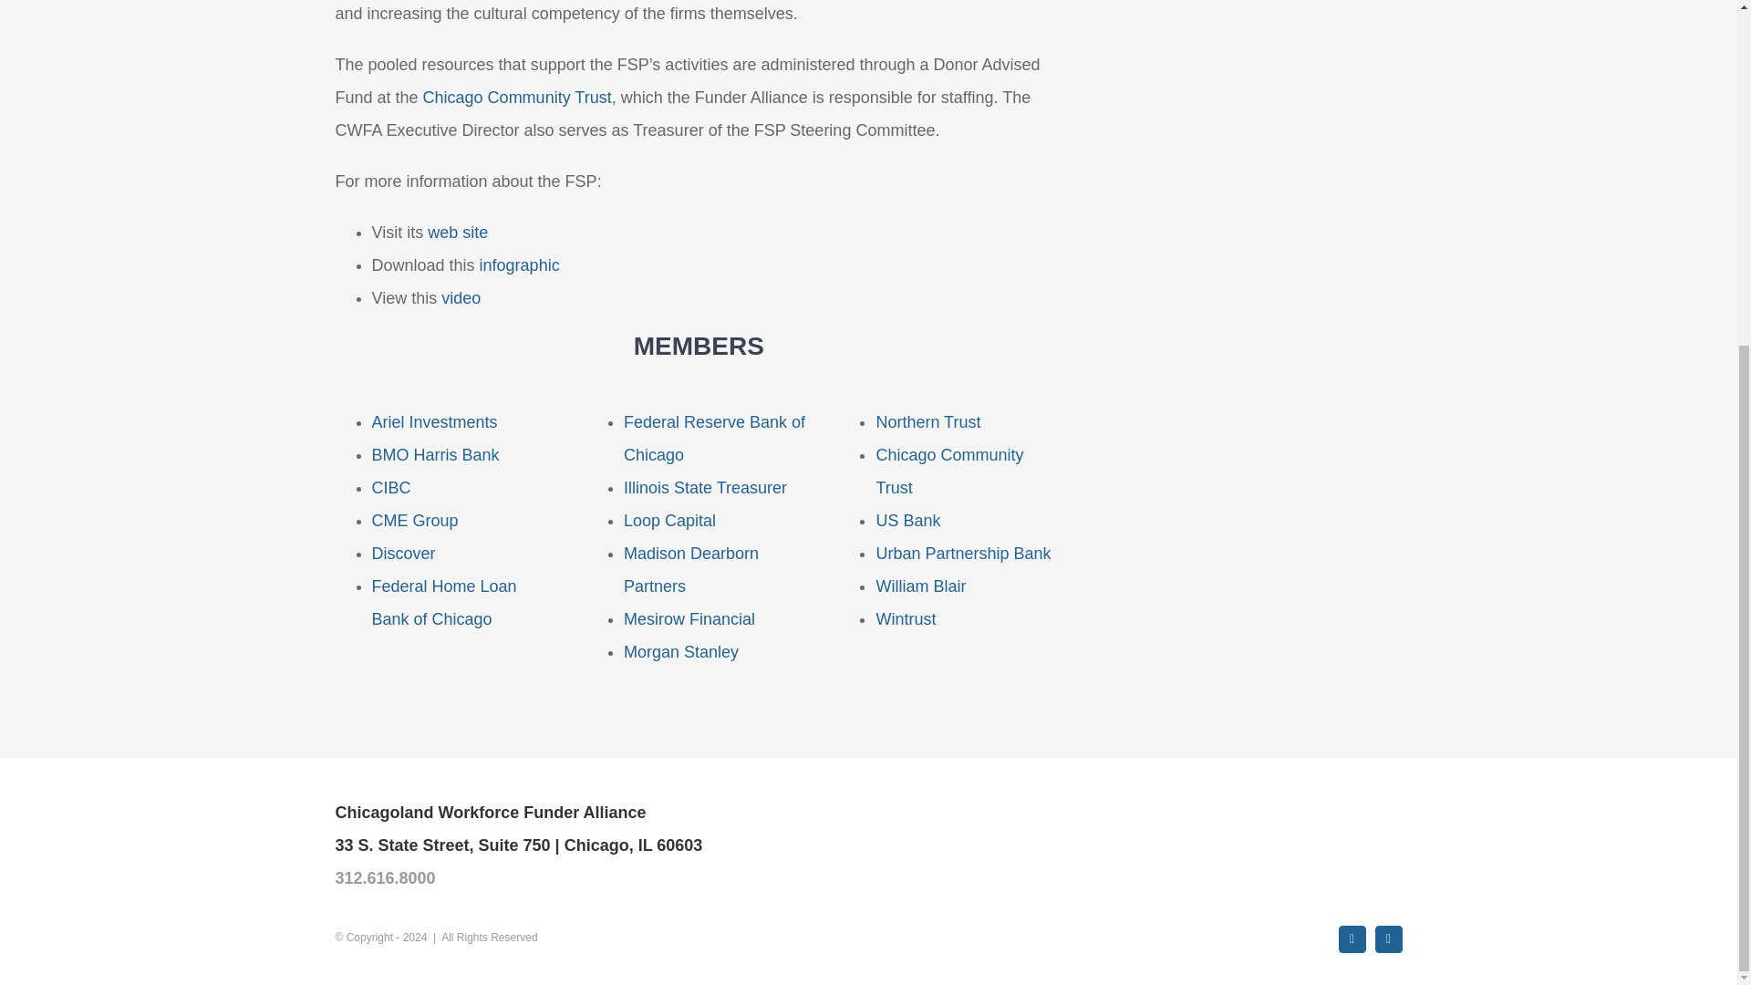  What do you see at coordinates (443, 602) in the screenshot?
I see `Federal Home Loan Bank of Chicago` at bounding box center [443, 602].